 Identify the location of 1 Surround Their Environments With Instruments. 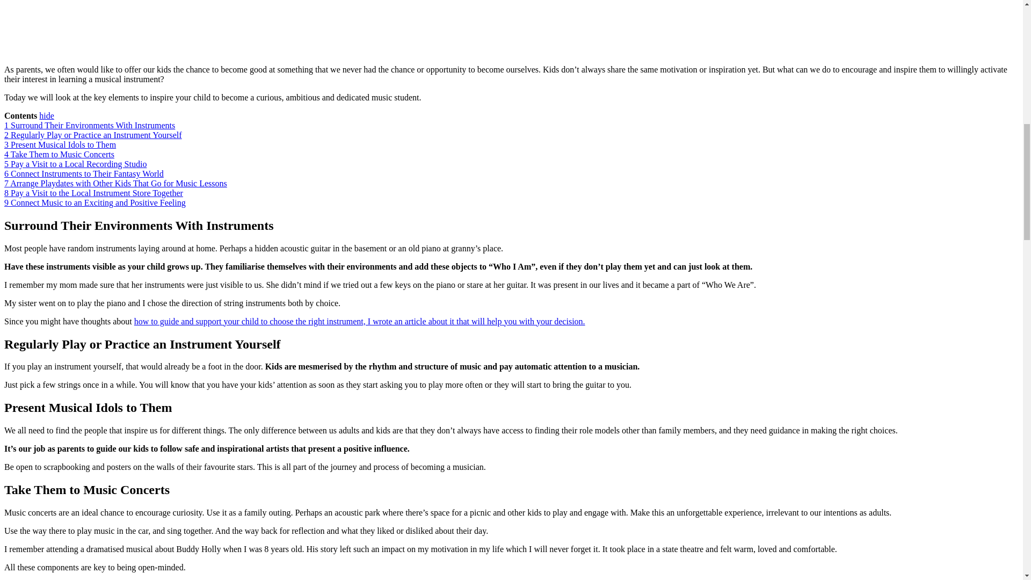
(89, 125).